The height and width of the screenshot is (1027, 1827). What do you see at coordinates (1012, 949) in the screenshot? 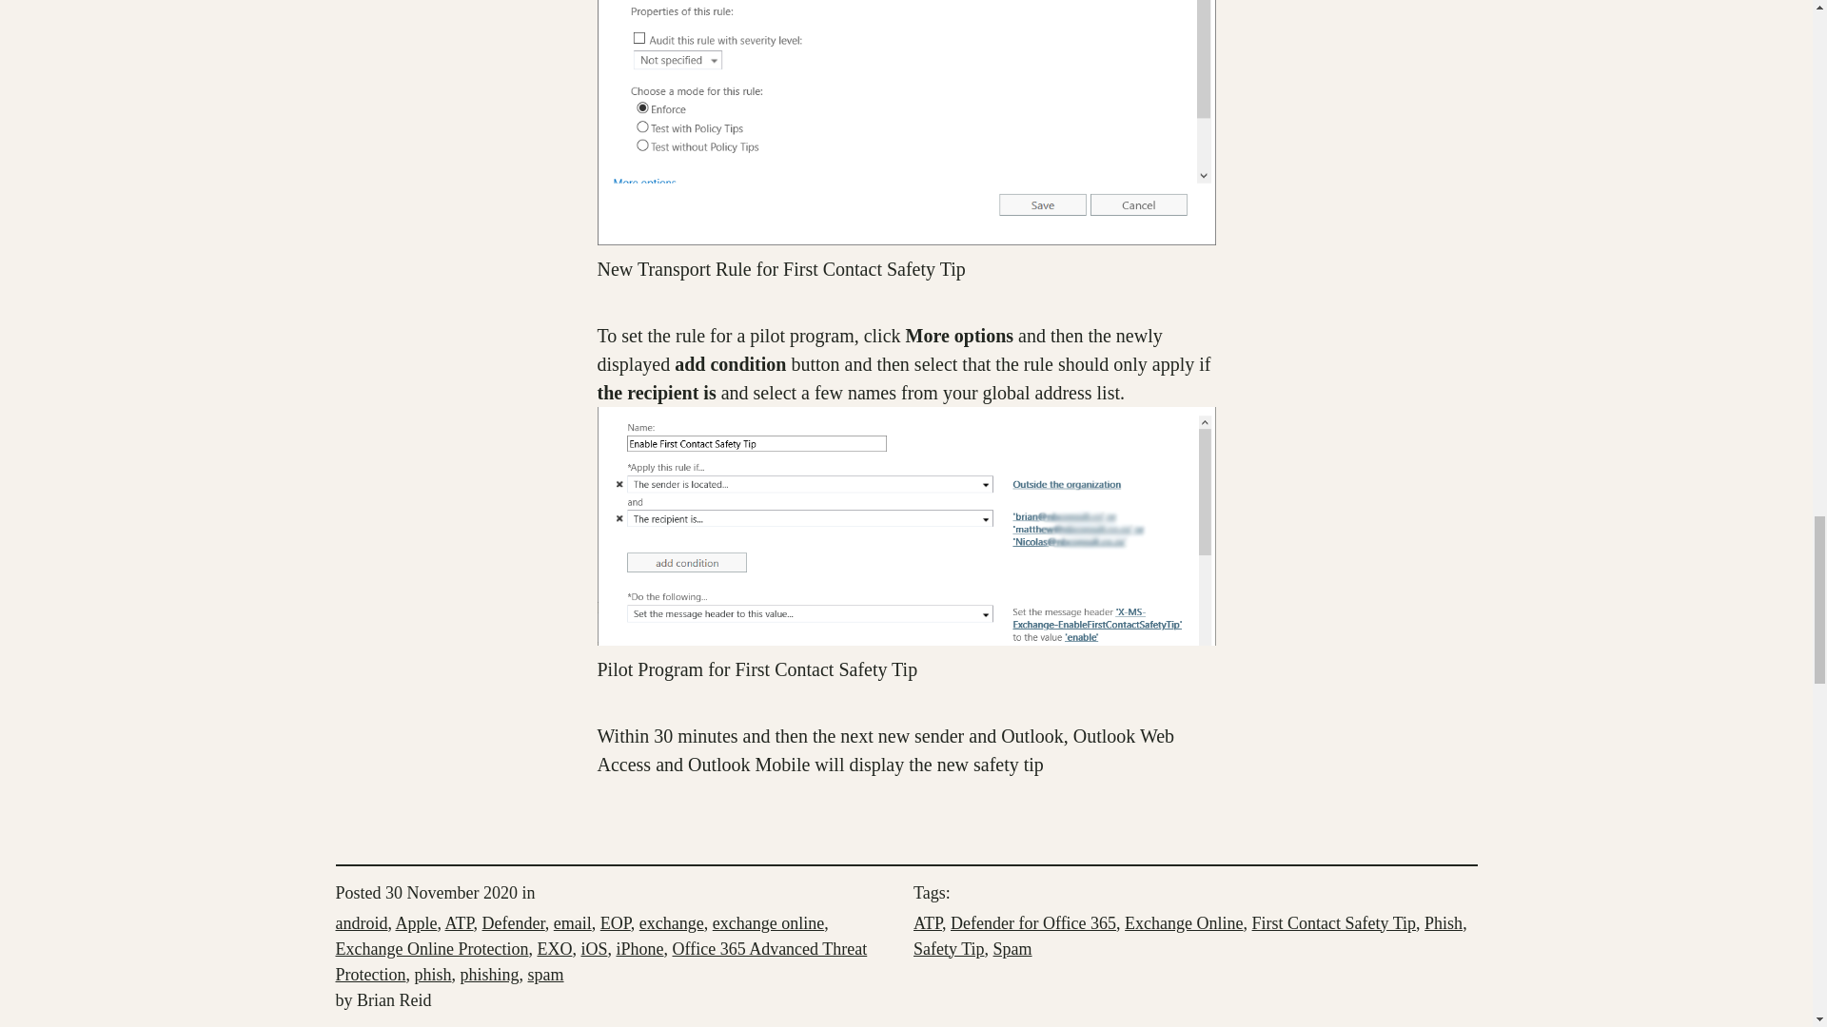
I see `Spam` at bounding box center [1012, 949].